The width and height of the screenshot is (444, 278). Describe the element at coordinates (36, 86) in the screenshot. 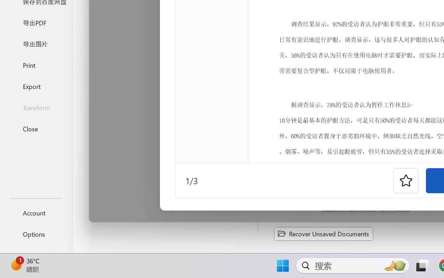

I see `Export` at that location.